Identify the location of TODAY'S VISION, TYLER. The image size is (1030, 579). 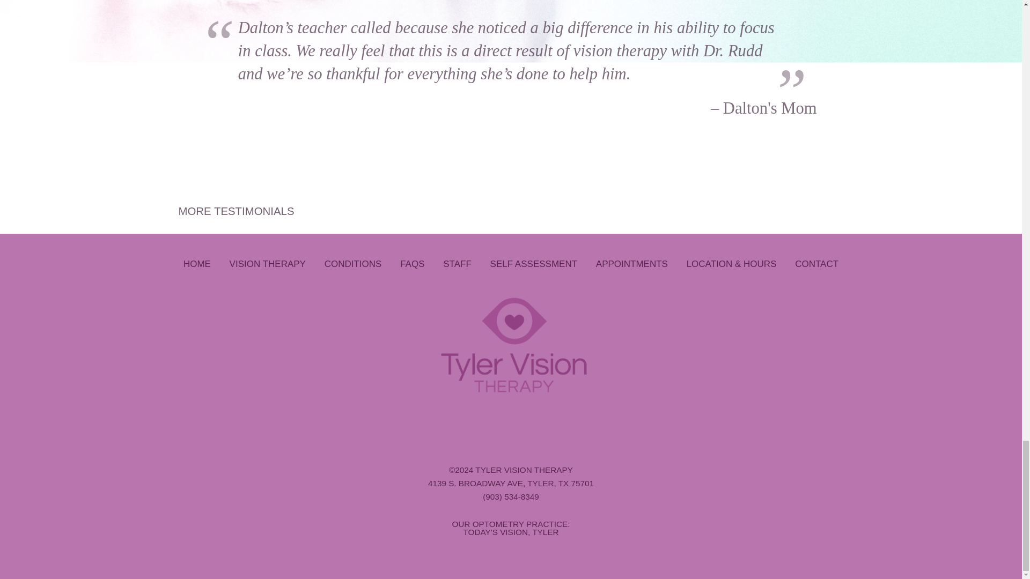
(510, 532).